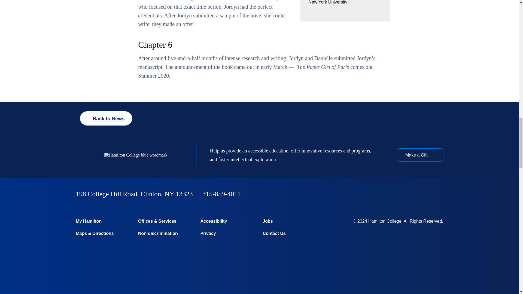  Describe the element at coordinates (413, 194) in the screenshot. I see `Linkedin` at that location.